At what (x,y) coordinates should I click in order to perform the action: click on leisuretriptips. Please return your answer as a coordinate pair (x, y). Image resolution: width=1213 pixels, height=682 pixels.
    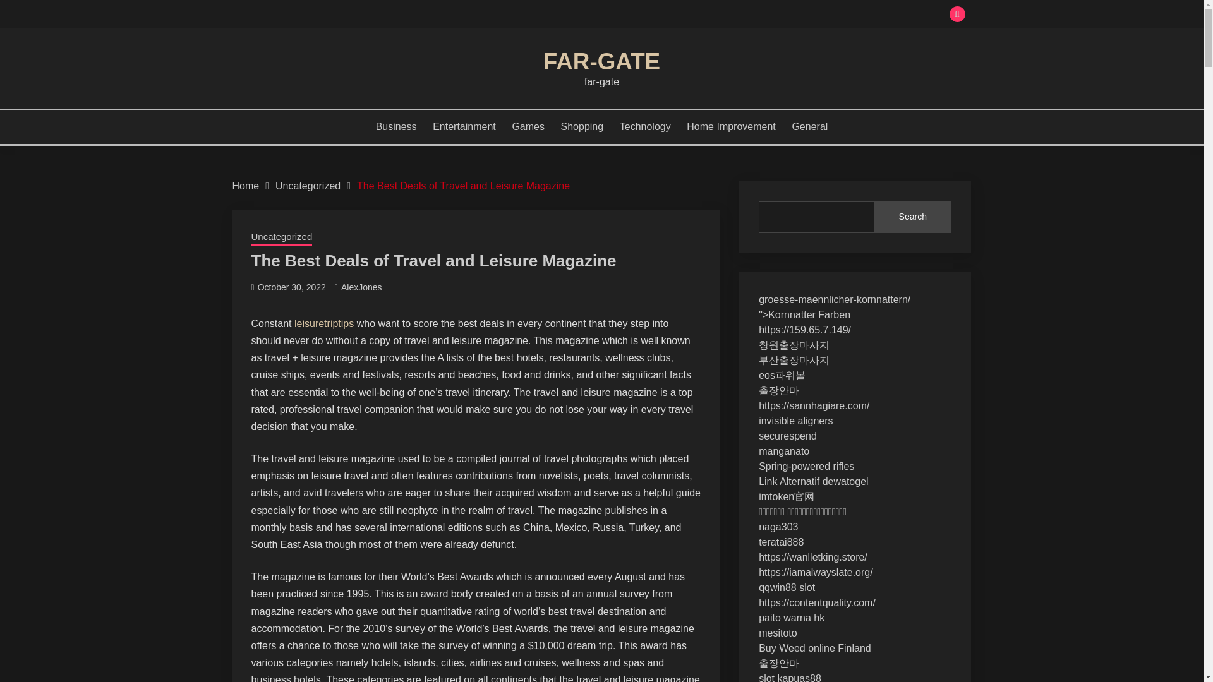
    Looking at the image, I should click on (324, 323).